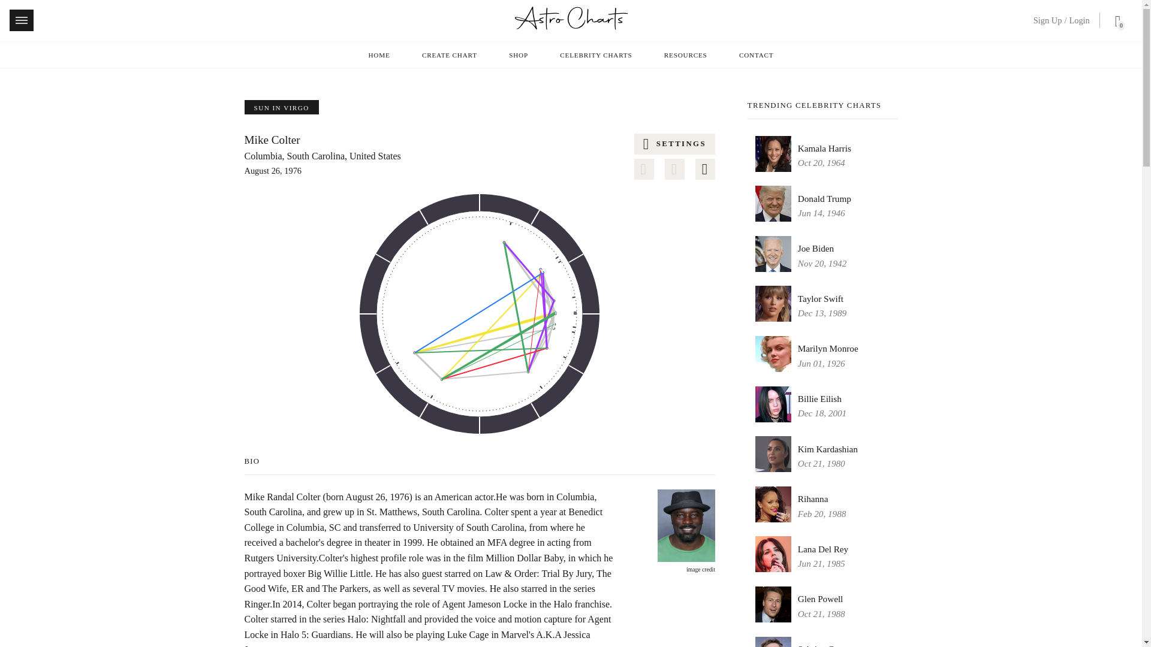  Describe the element at coordinates (705, 169) in the screenshot. I see `See chart aspect legend` at that location.